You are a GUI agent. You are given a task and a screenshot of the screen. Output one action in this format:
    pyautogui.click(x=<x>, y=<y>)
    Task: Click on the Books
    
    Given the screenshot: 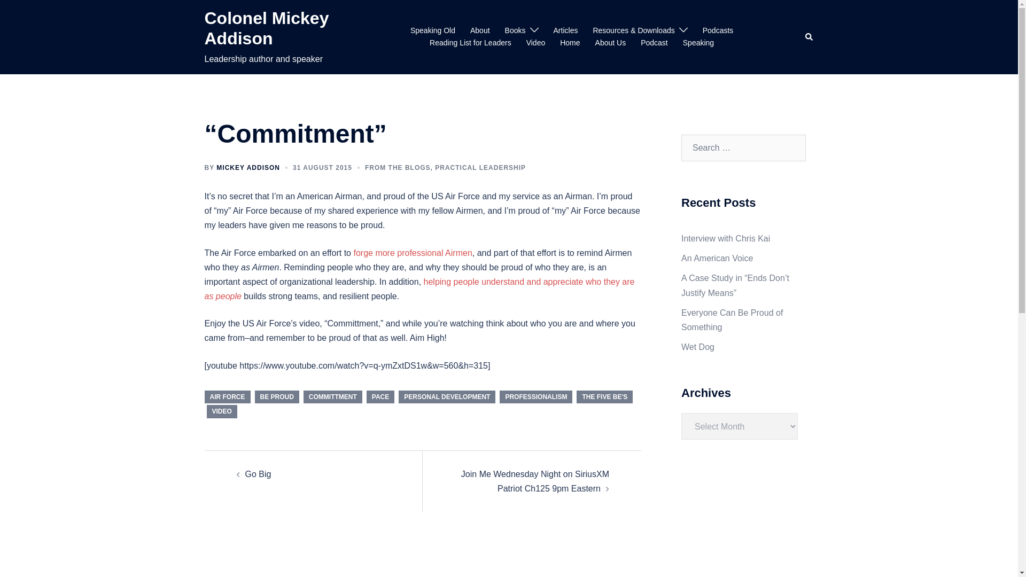 What is the action you would take?
    pyautogui.click(x=515, y=31)
    